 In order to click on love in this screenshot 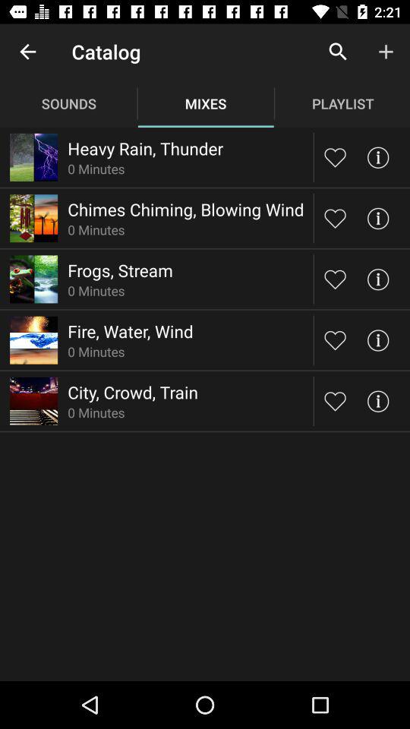, I will do `click(336, 401)`.